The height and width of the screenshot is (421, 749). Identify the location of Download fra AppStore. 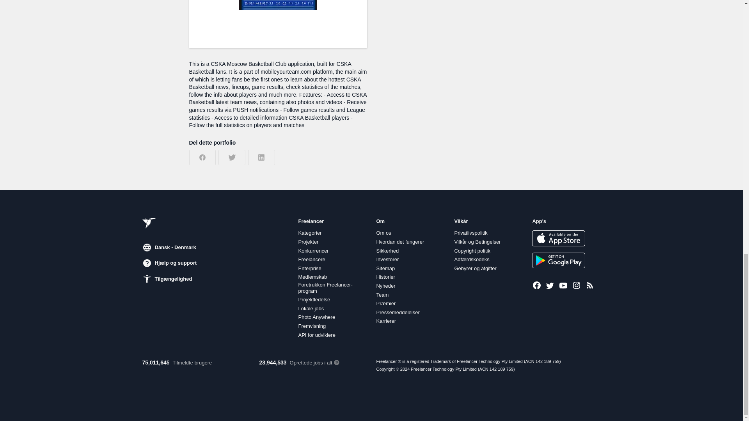
(558, 238).